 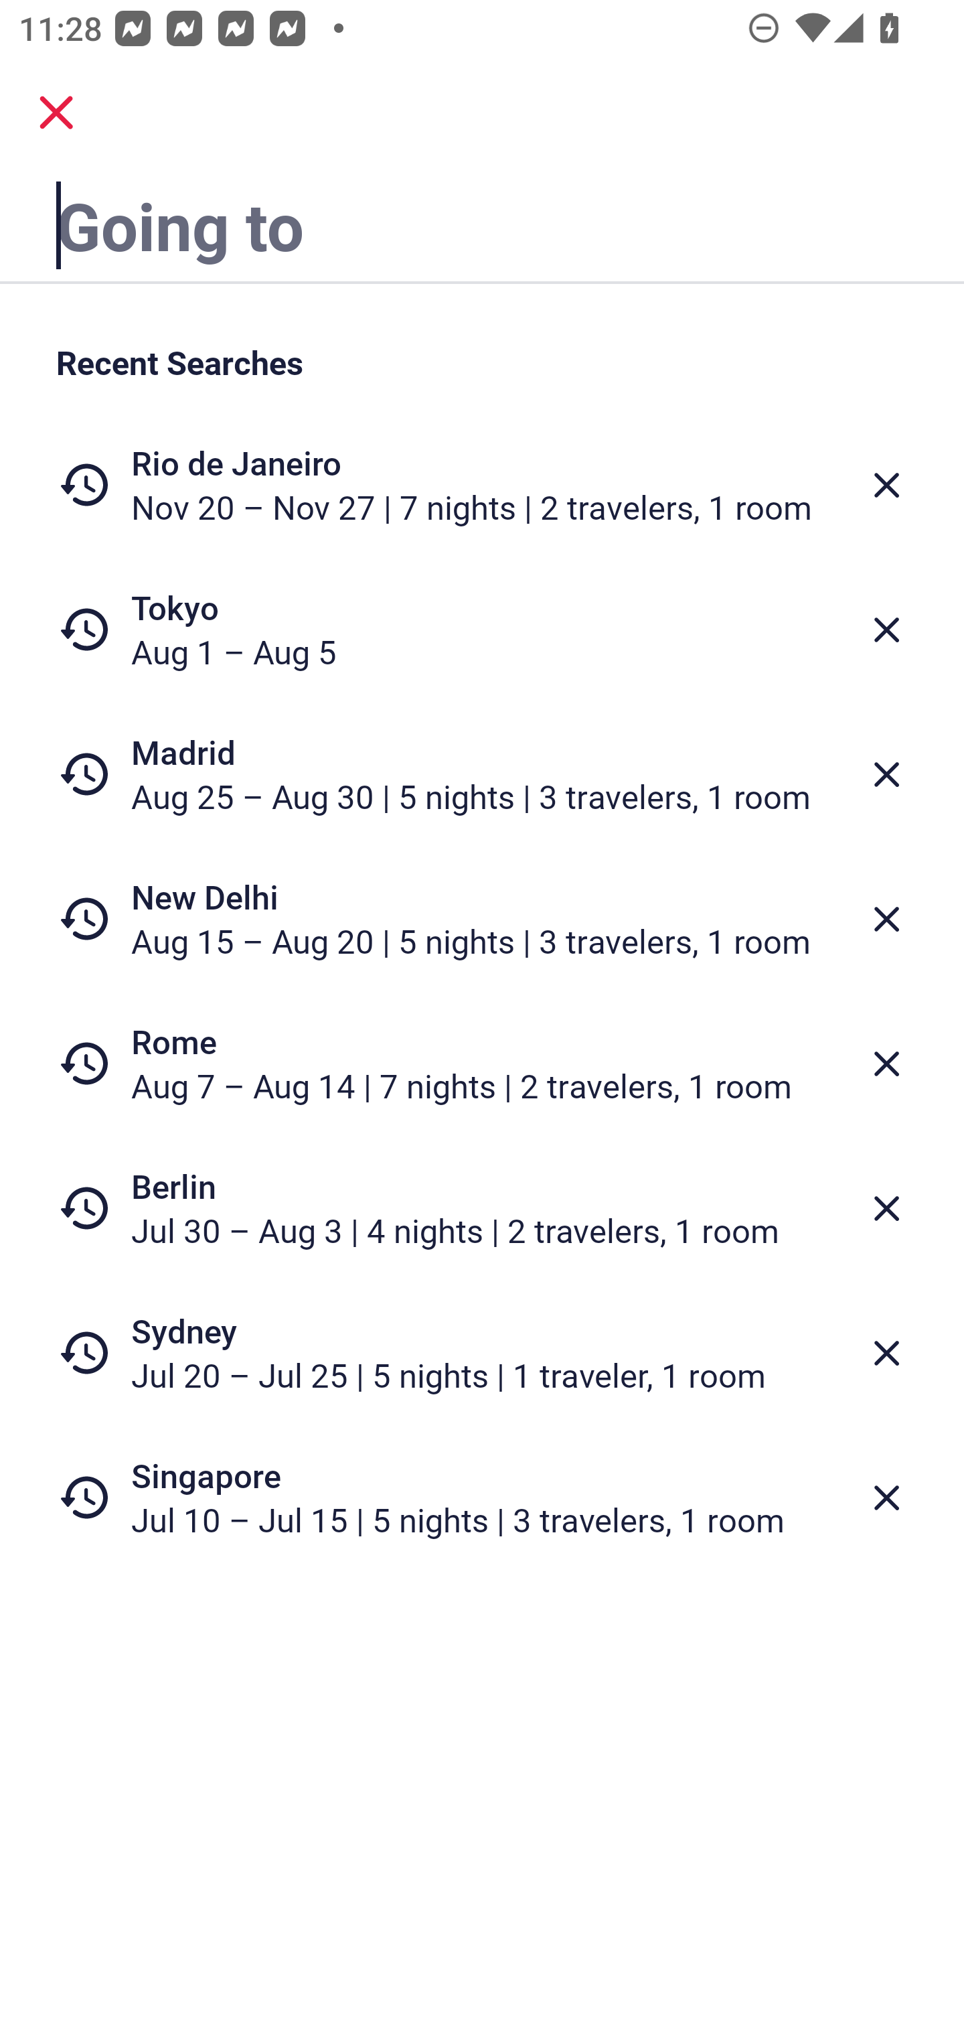 I want to click on Delete from recent searches, so click(x=886, y=485).